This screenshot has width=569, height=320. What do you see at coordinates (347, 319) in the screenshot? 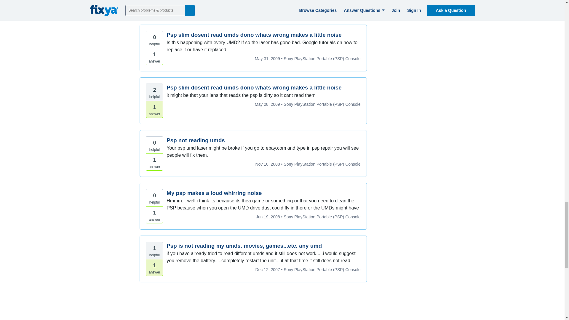
I see `Ask` at bounding box center [347, 319].